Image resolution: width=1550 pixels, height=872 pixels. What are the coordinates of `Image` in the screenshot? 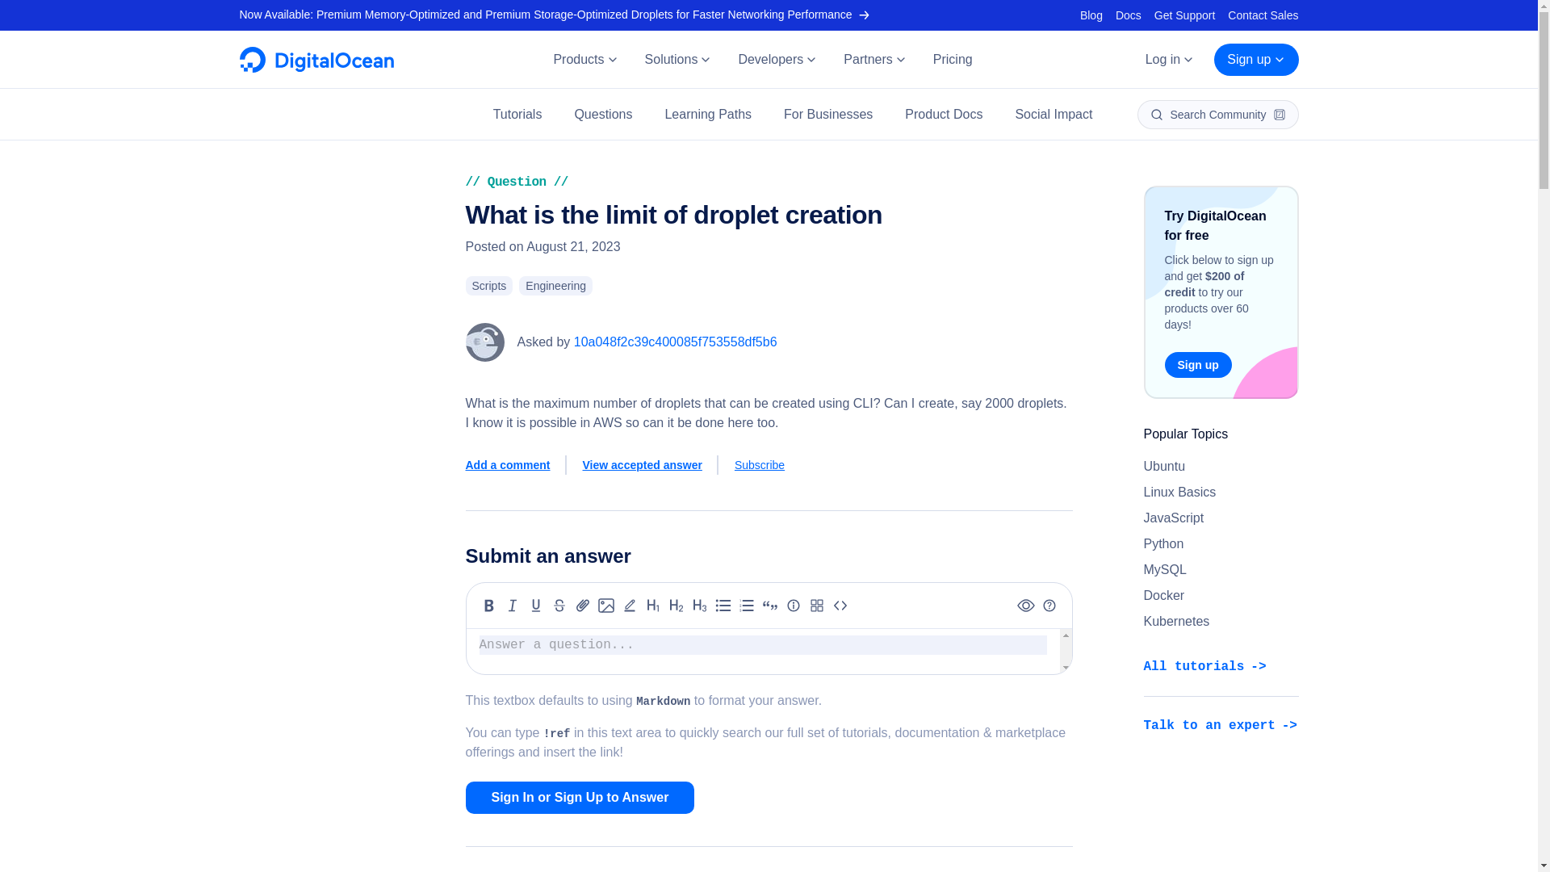 It's located at (605, 606).